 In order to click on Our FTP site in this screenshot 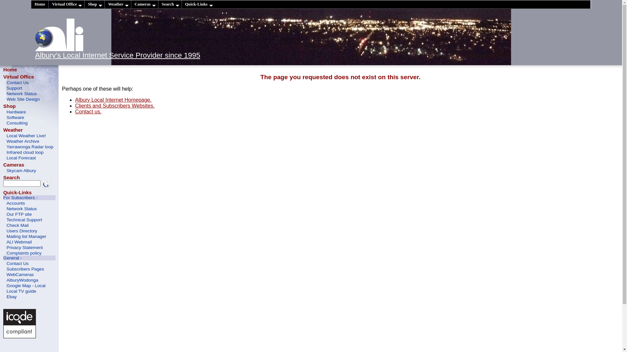, I will do `click(29, 214)`.